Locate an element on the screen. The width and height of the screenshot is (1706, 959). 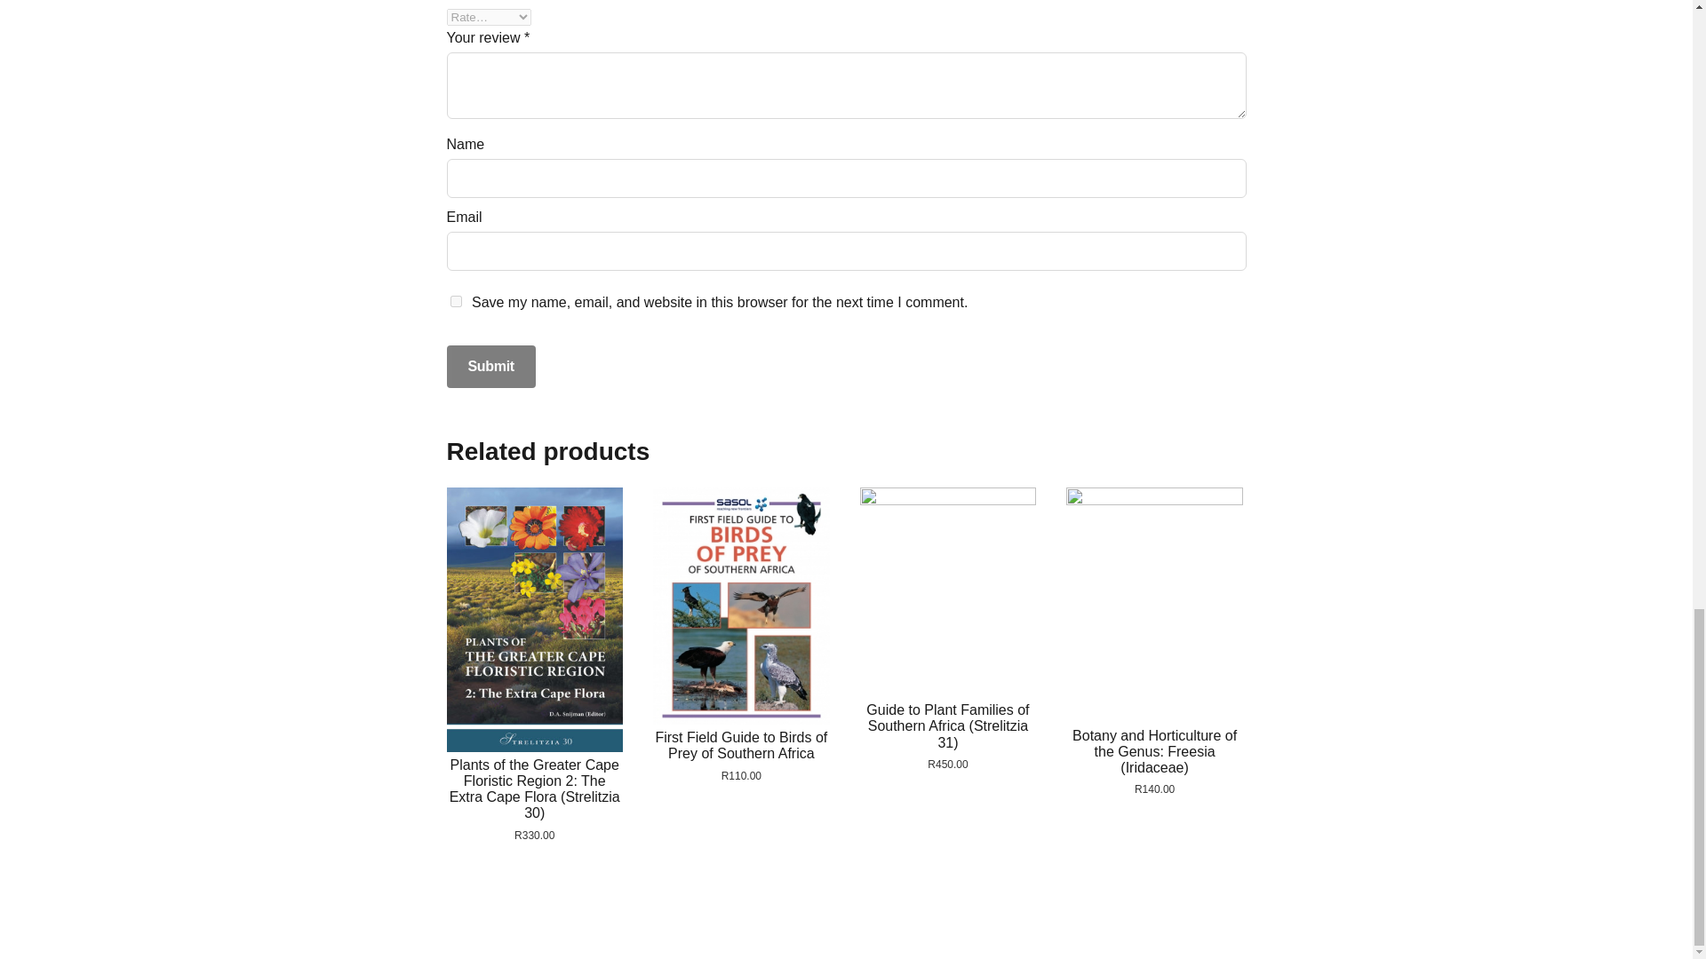
yes is located at coordinates (455, 300).